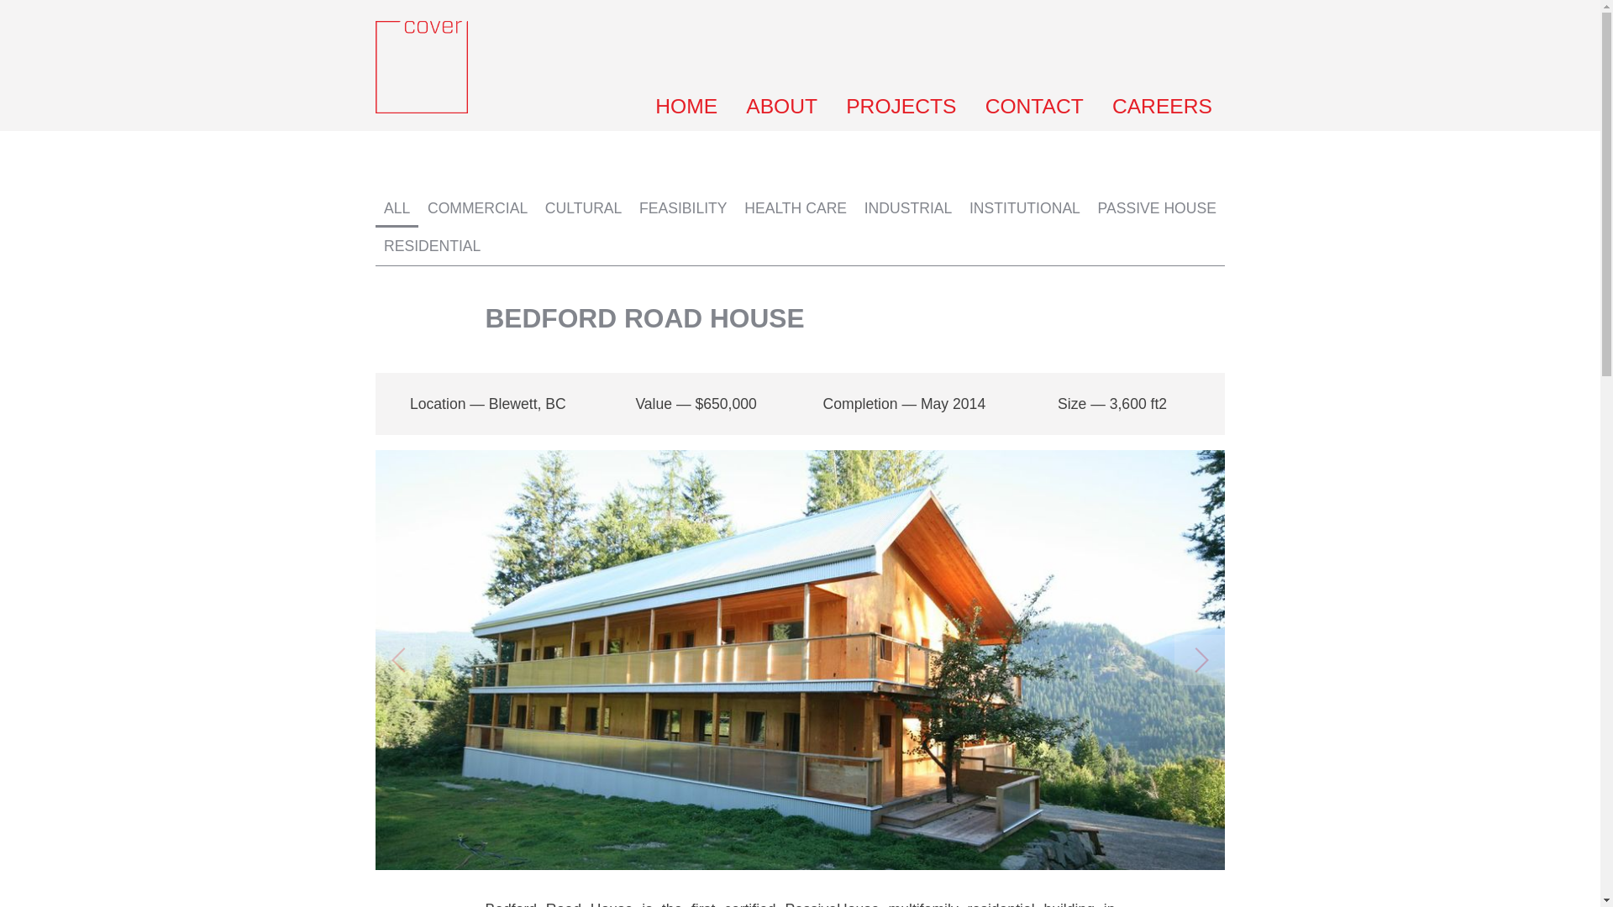 This screenshot has width=1613, height=907. What do you see at coordinates (1025, 208) in the screenshot?
I see `INSTITUTIONAL` at bounding box center [1025, 208].